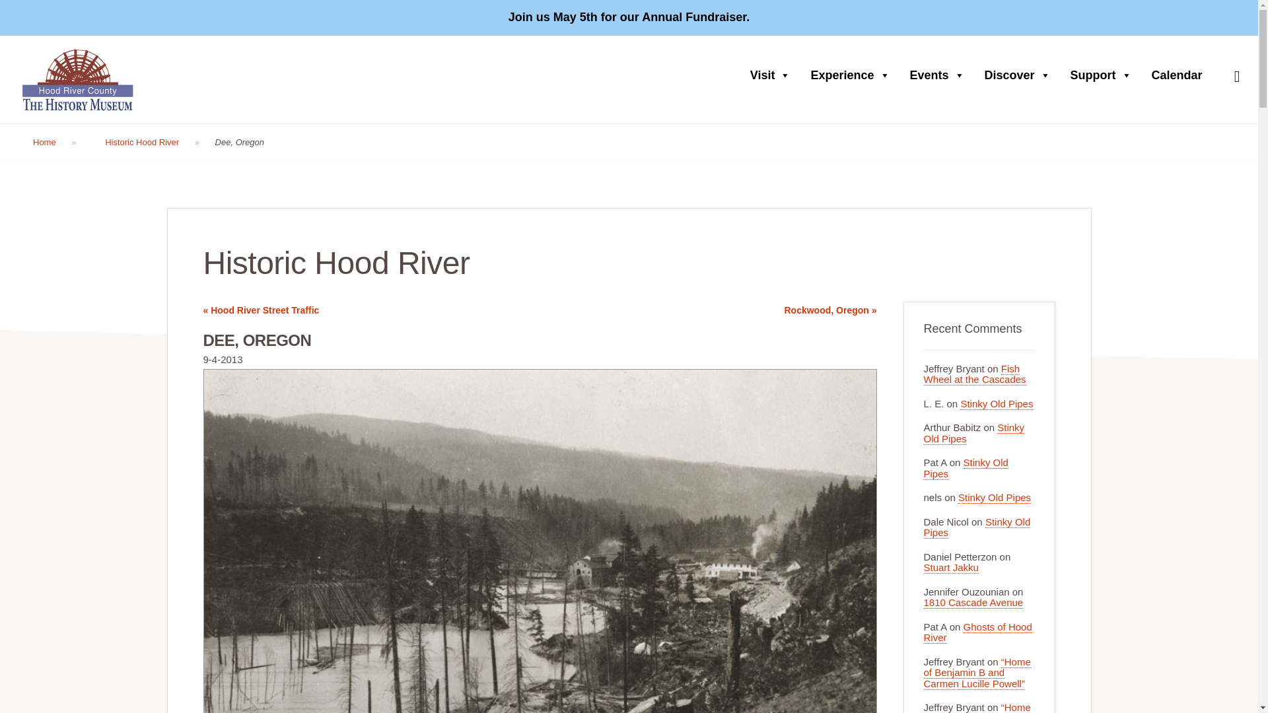 This screenshot has height=713, width=1268. What do you see at coordinates (909, 642) in the screenshot?
I see `Subscribe` at bounding box center [909, 642].